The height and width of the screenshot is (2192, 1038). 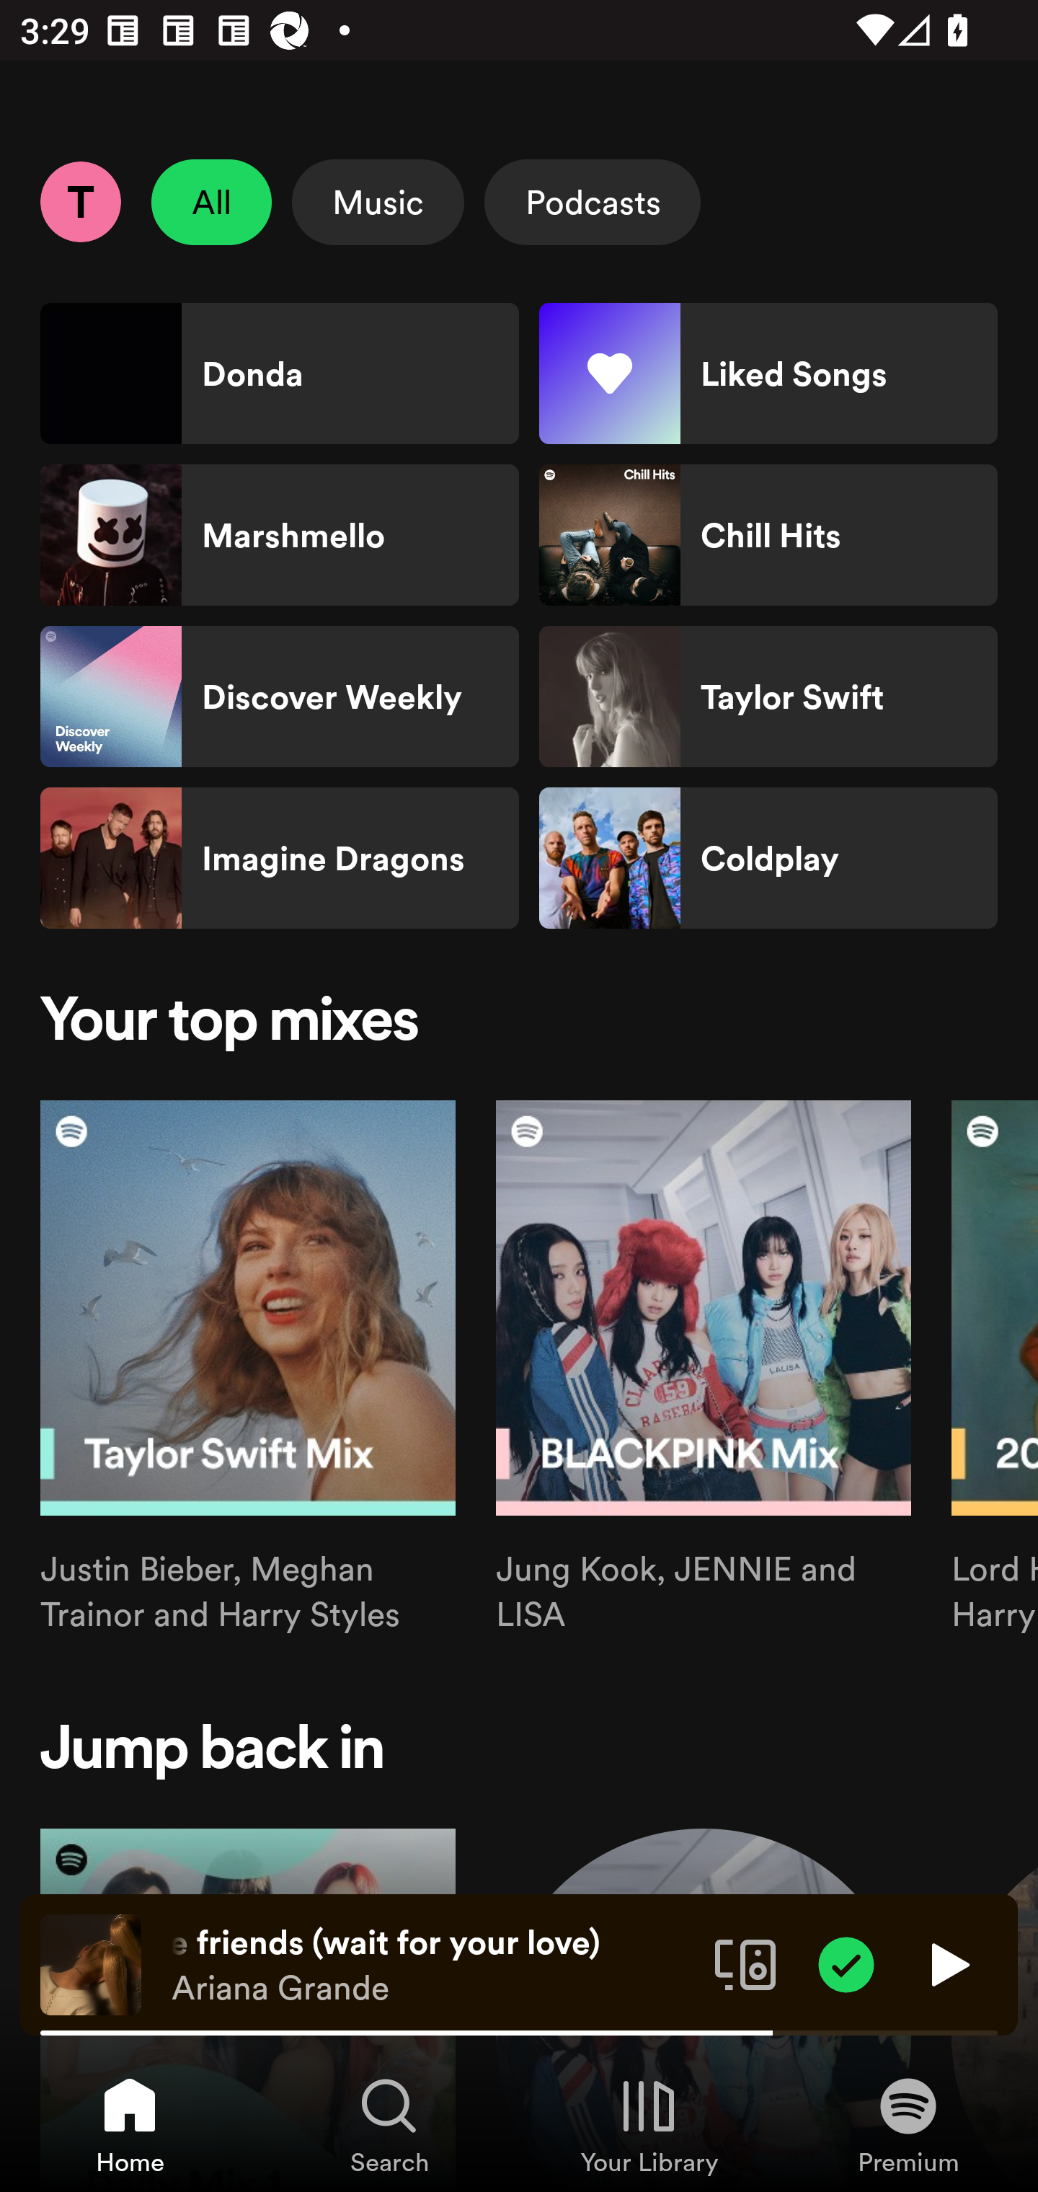 I want to click on Play, so click(x=947, y=1963).